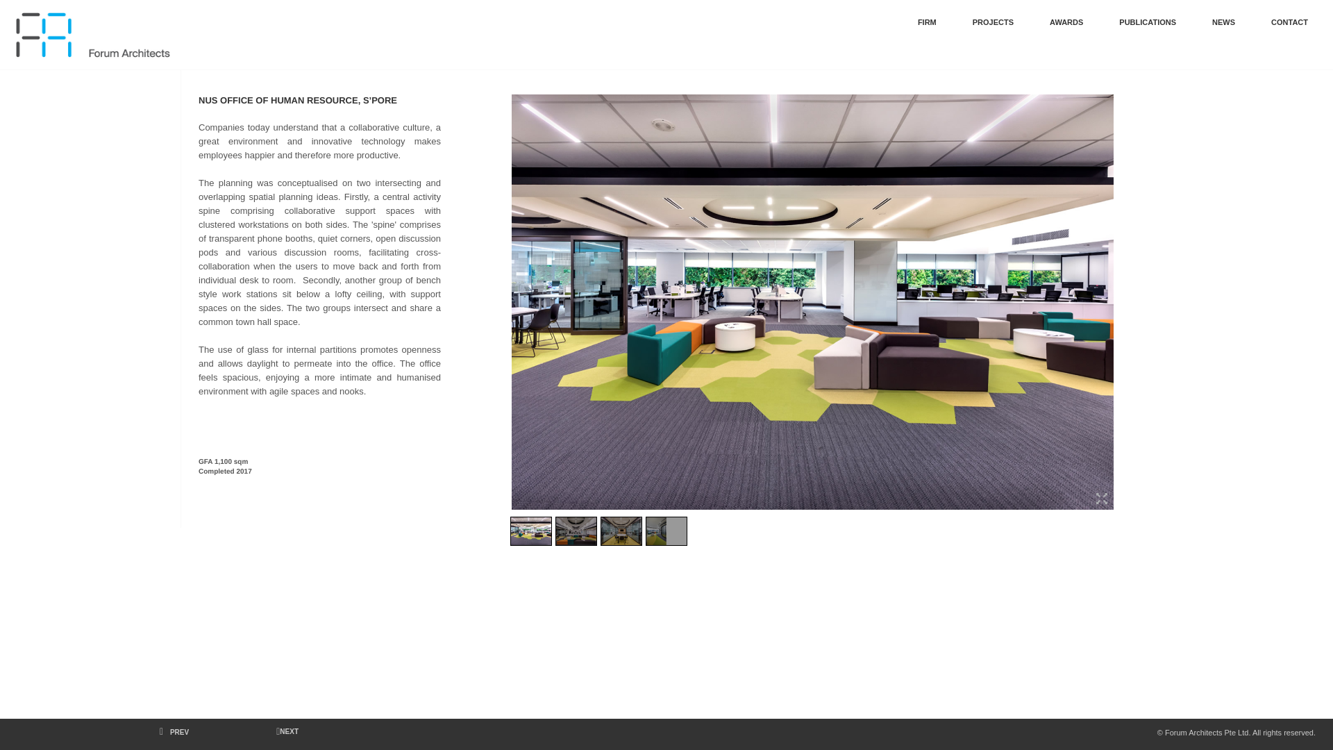 The width and height of the screenshot is (1333, 750). Describe the element at coordinates (1223, 22) in the screenshot. I see `NEWS` at that location.